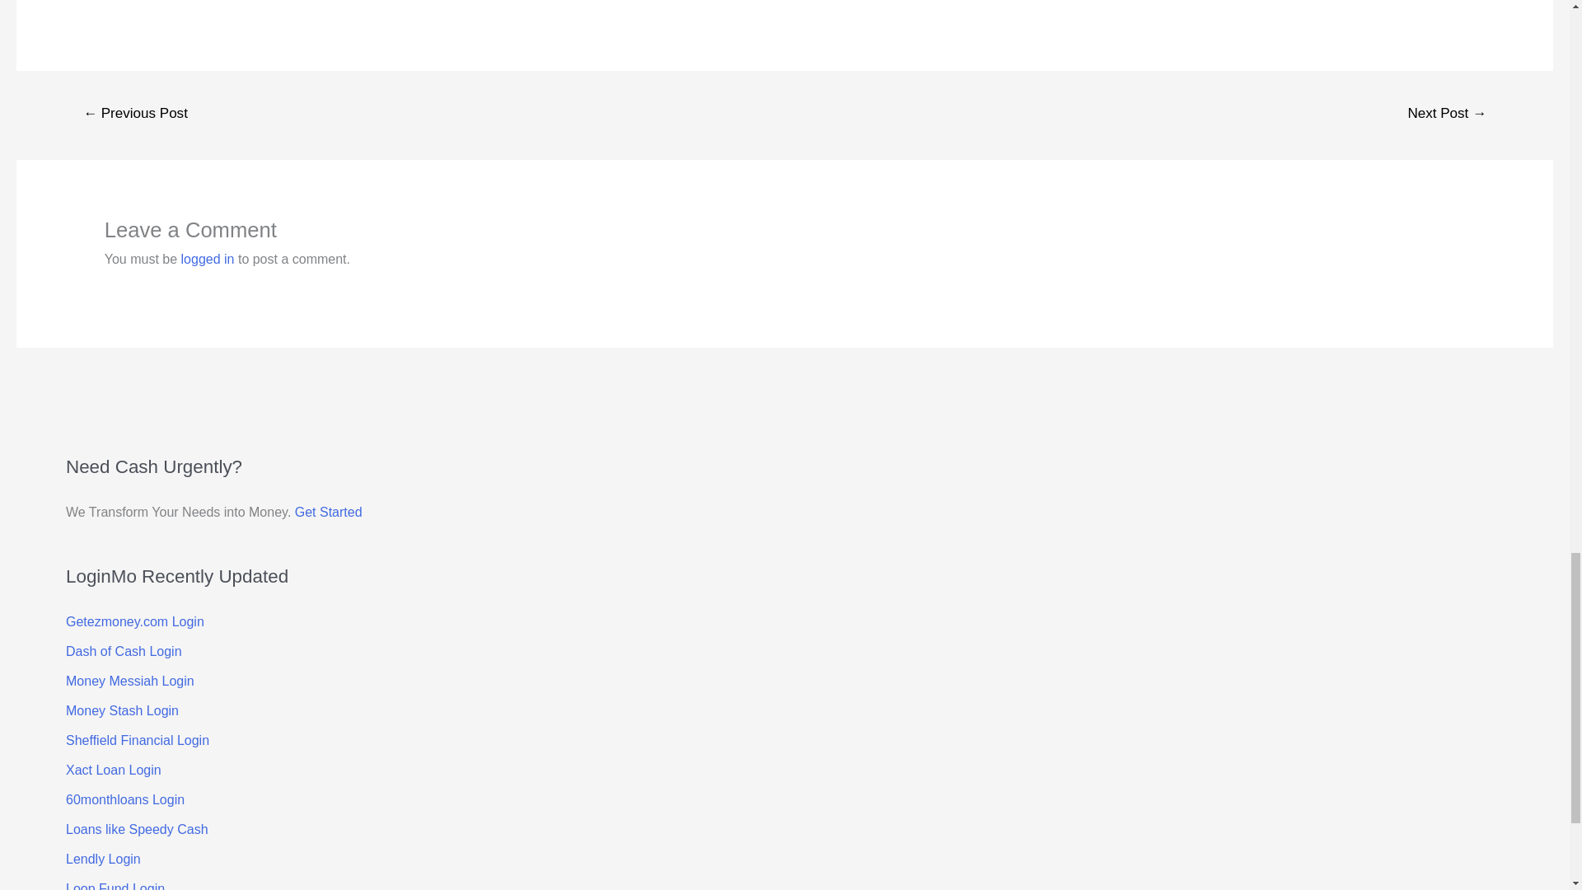 The width and height of the screenshot is (1582, 890). Describe the element at coordinates (208, 259) in the screenshot. I see `logged in` at that location.